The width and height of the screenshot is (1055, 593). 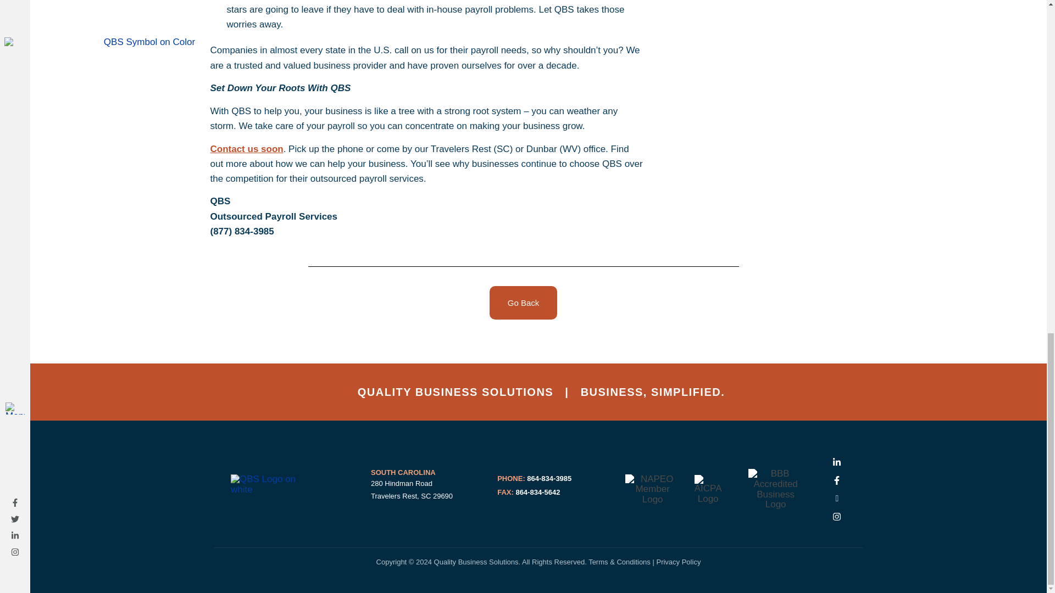 I want to click on 864-834-5642, so click(x=537, y=492).